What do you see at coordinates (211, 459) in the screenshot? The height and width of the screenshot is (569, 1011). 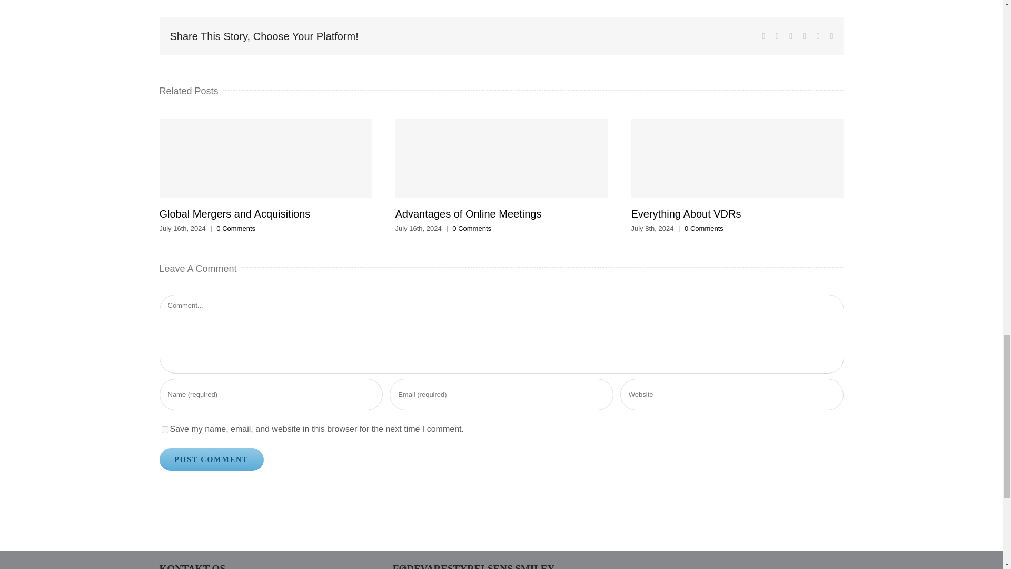 I see `Post Comment` at bounding box center [211, 459].